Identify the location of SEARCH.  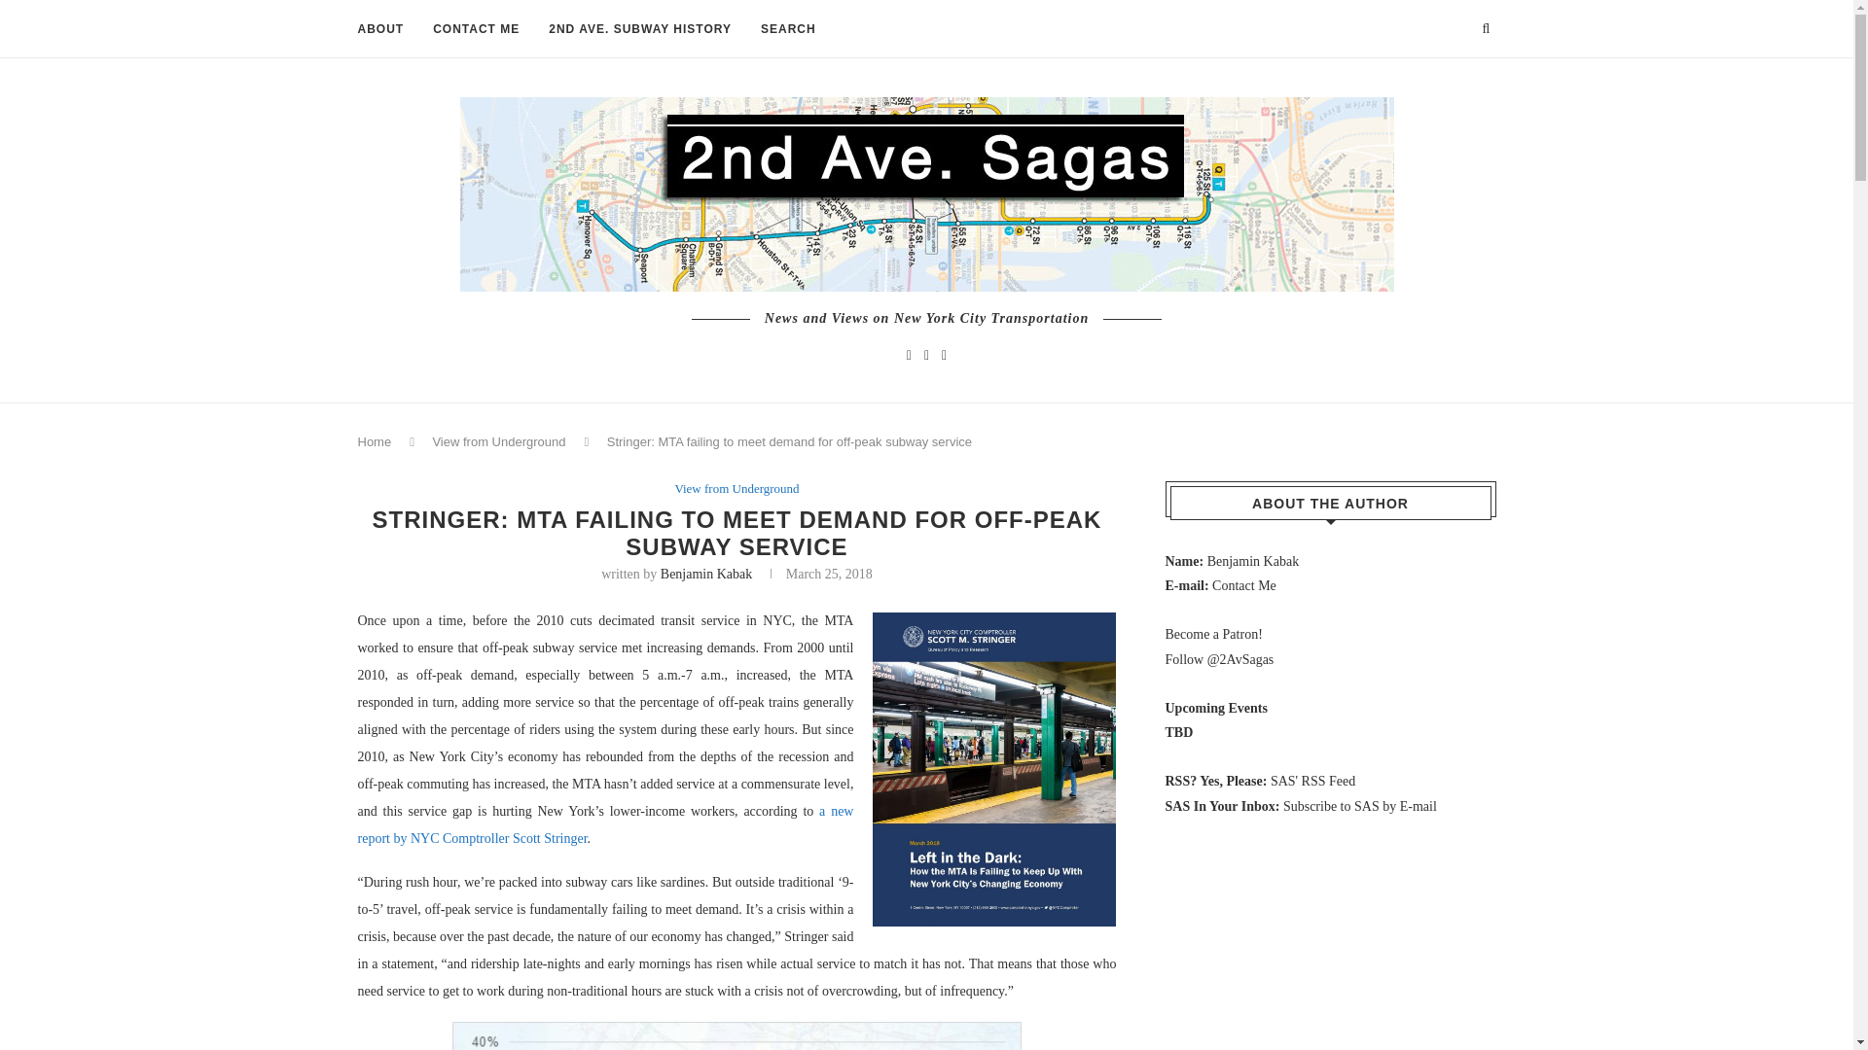
(788, 29).